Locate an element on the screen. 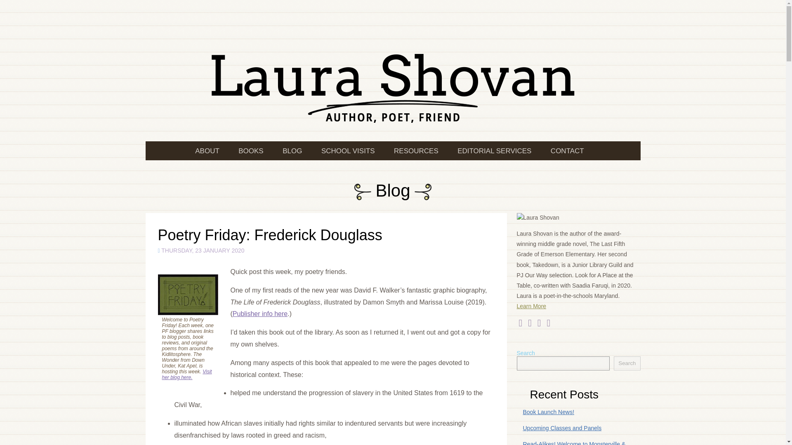  ABOUT is located at coordinates (211, 151).